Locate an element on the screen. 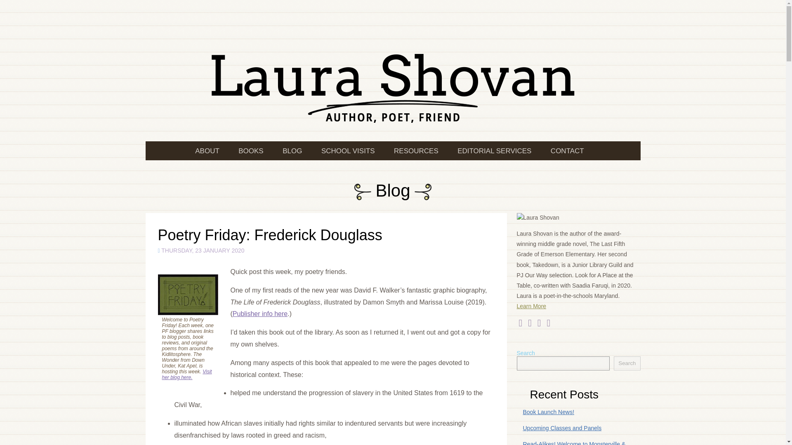  ABOUT is located at coordinates (211, 151).